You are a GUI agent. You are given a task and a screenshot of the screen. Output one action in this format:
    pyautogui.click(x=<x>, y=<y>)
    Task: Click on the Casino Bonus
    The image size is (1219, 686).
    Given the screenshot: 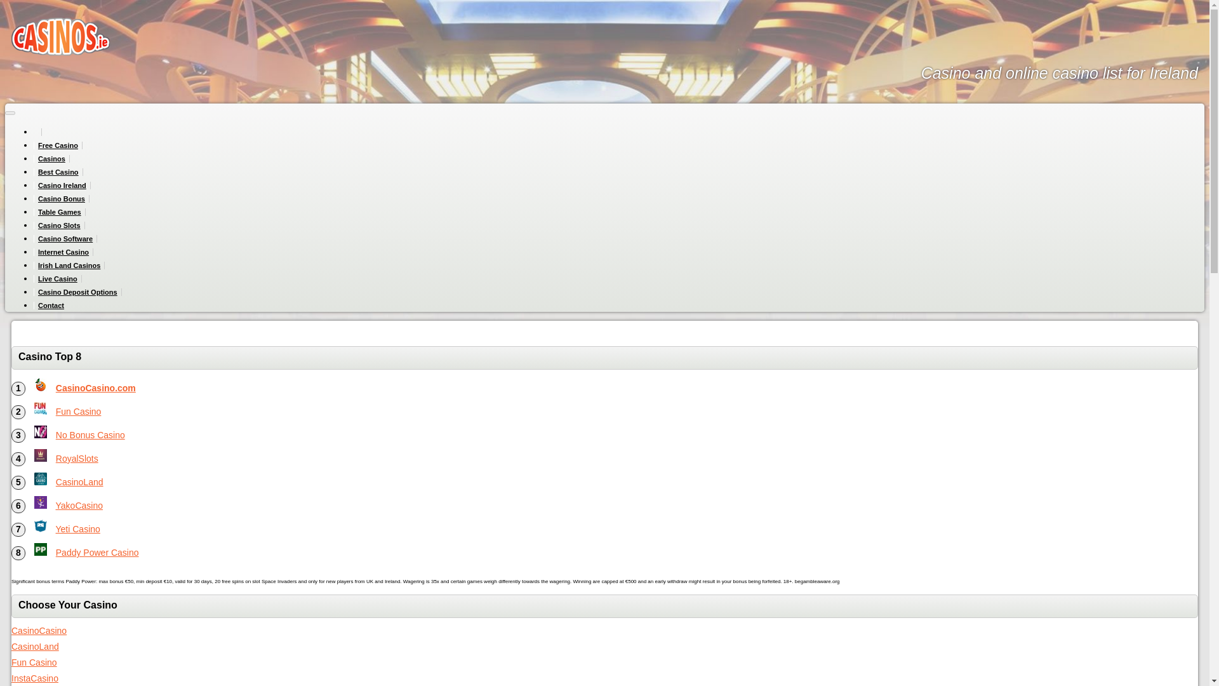 What is the action you would take?
    pyautogui.click(x=61, y=198)
    